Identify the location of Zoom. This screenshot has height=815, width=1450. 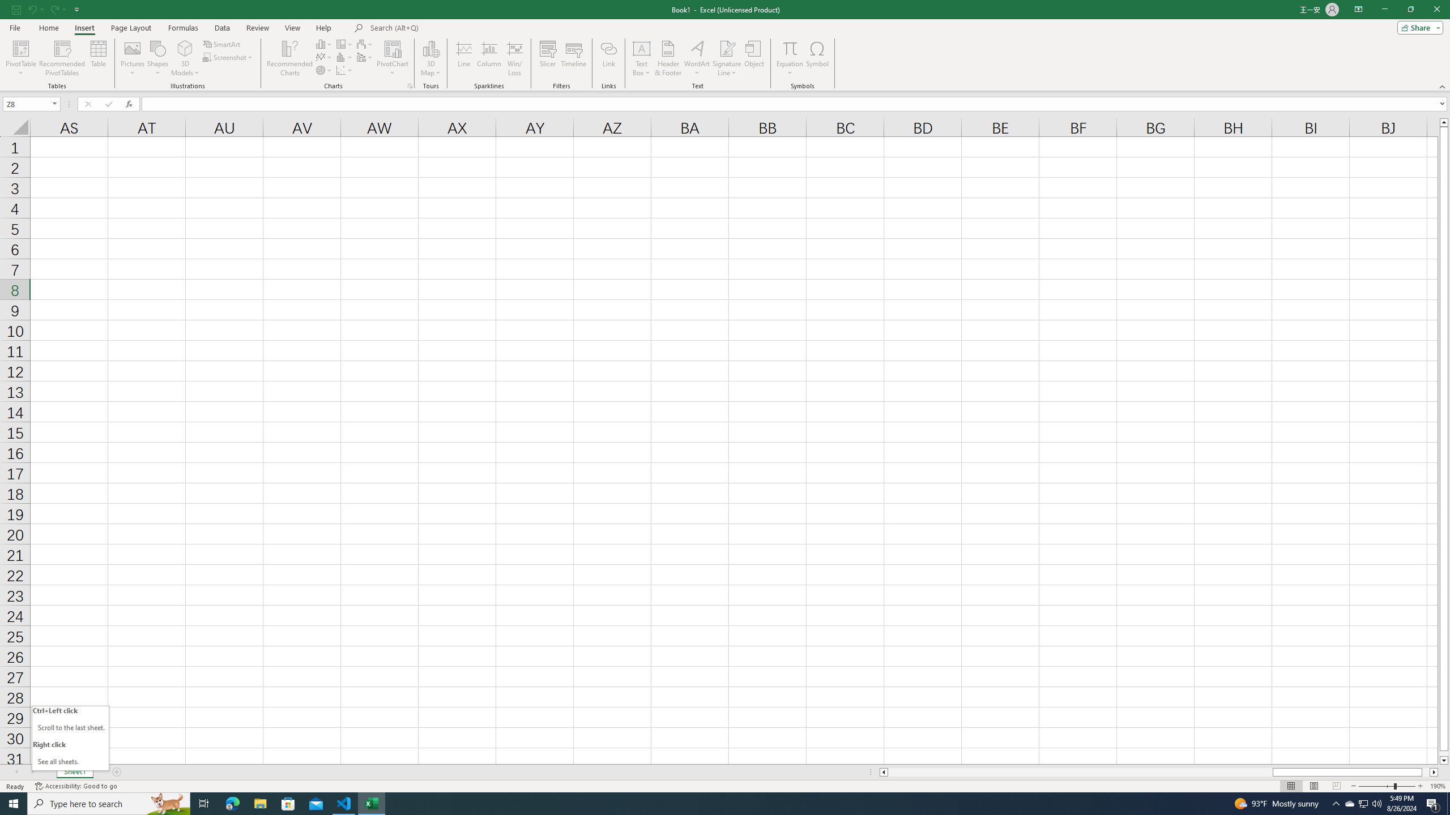
(1387, 786).